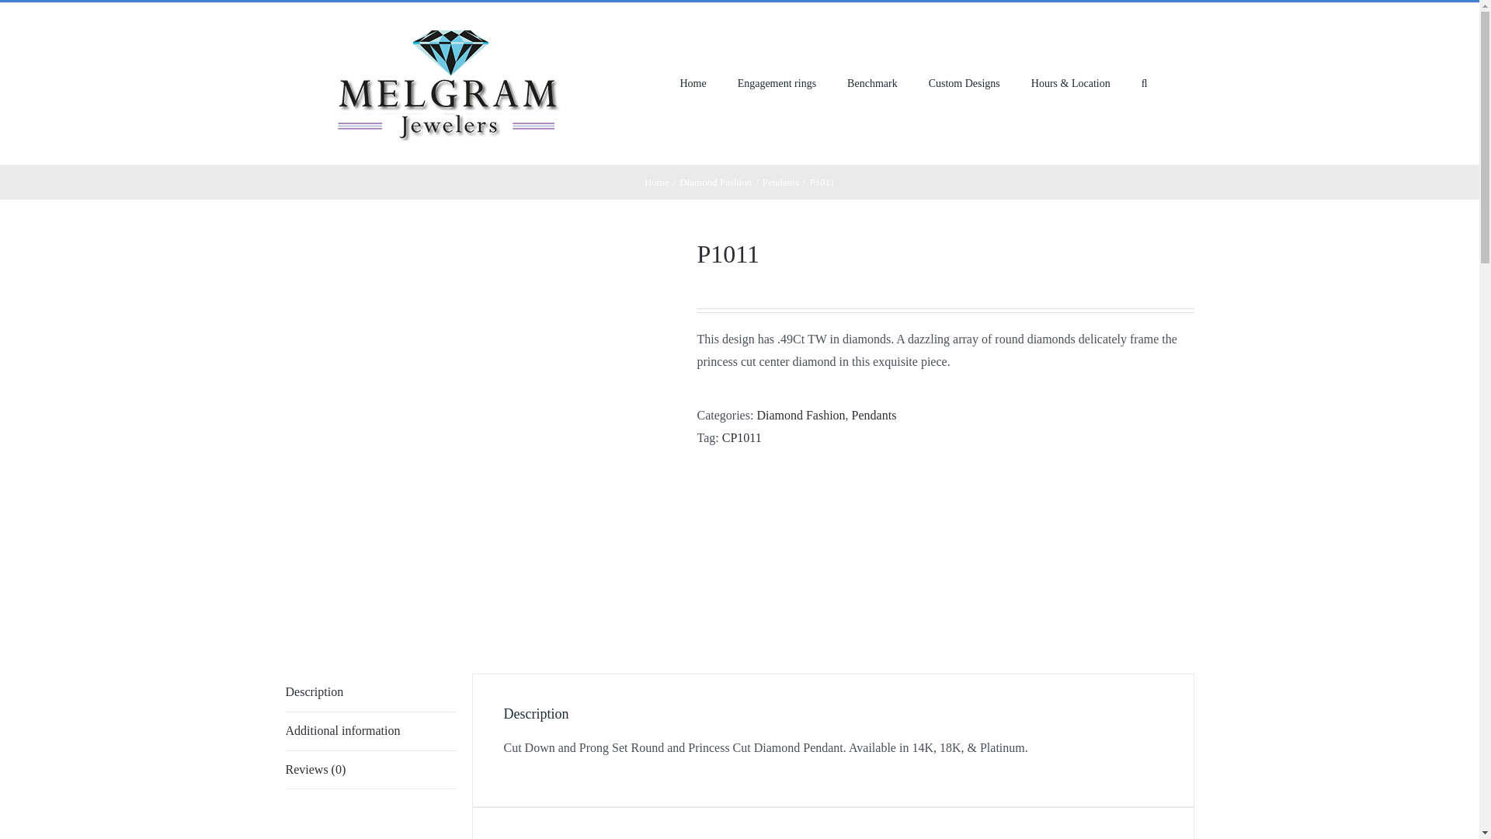 The image size is (1491, 839). What do you see at coordinates (371, 731) in the screenshot?
I see `Additional information` at bounding box center [371, 731].